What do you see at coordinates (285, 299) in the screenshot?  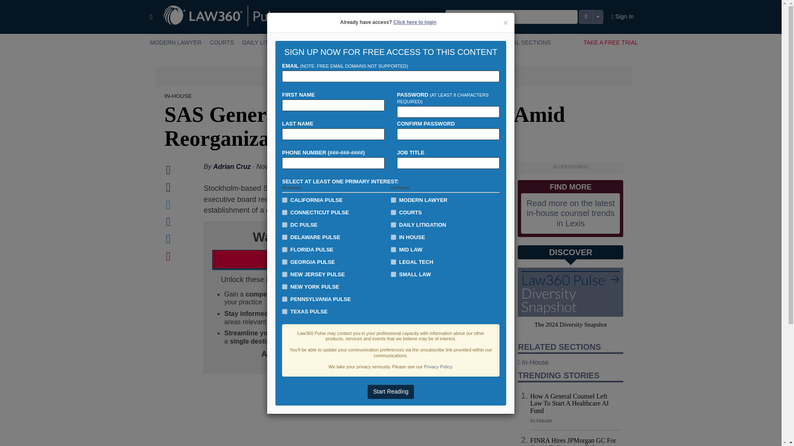 I see `pennsylvania-pulse` at bounding box center [285, 299].